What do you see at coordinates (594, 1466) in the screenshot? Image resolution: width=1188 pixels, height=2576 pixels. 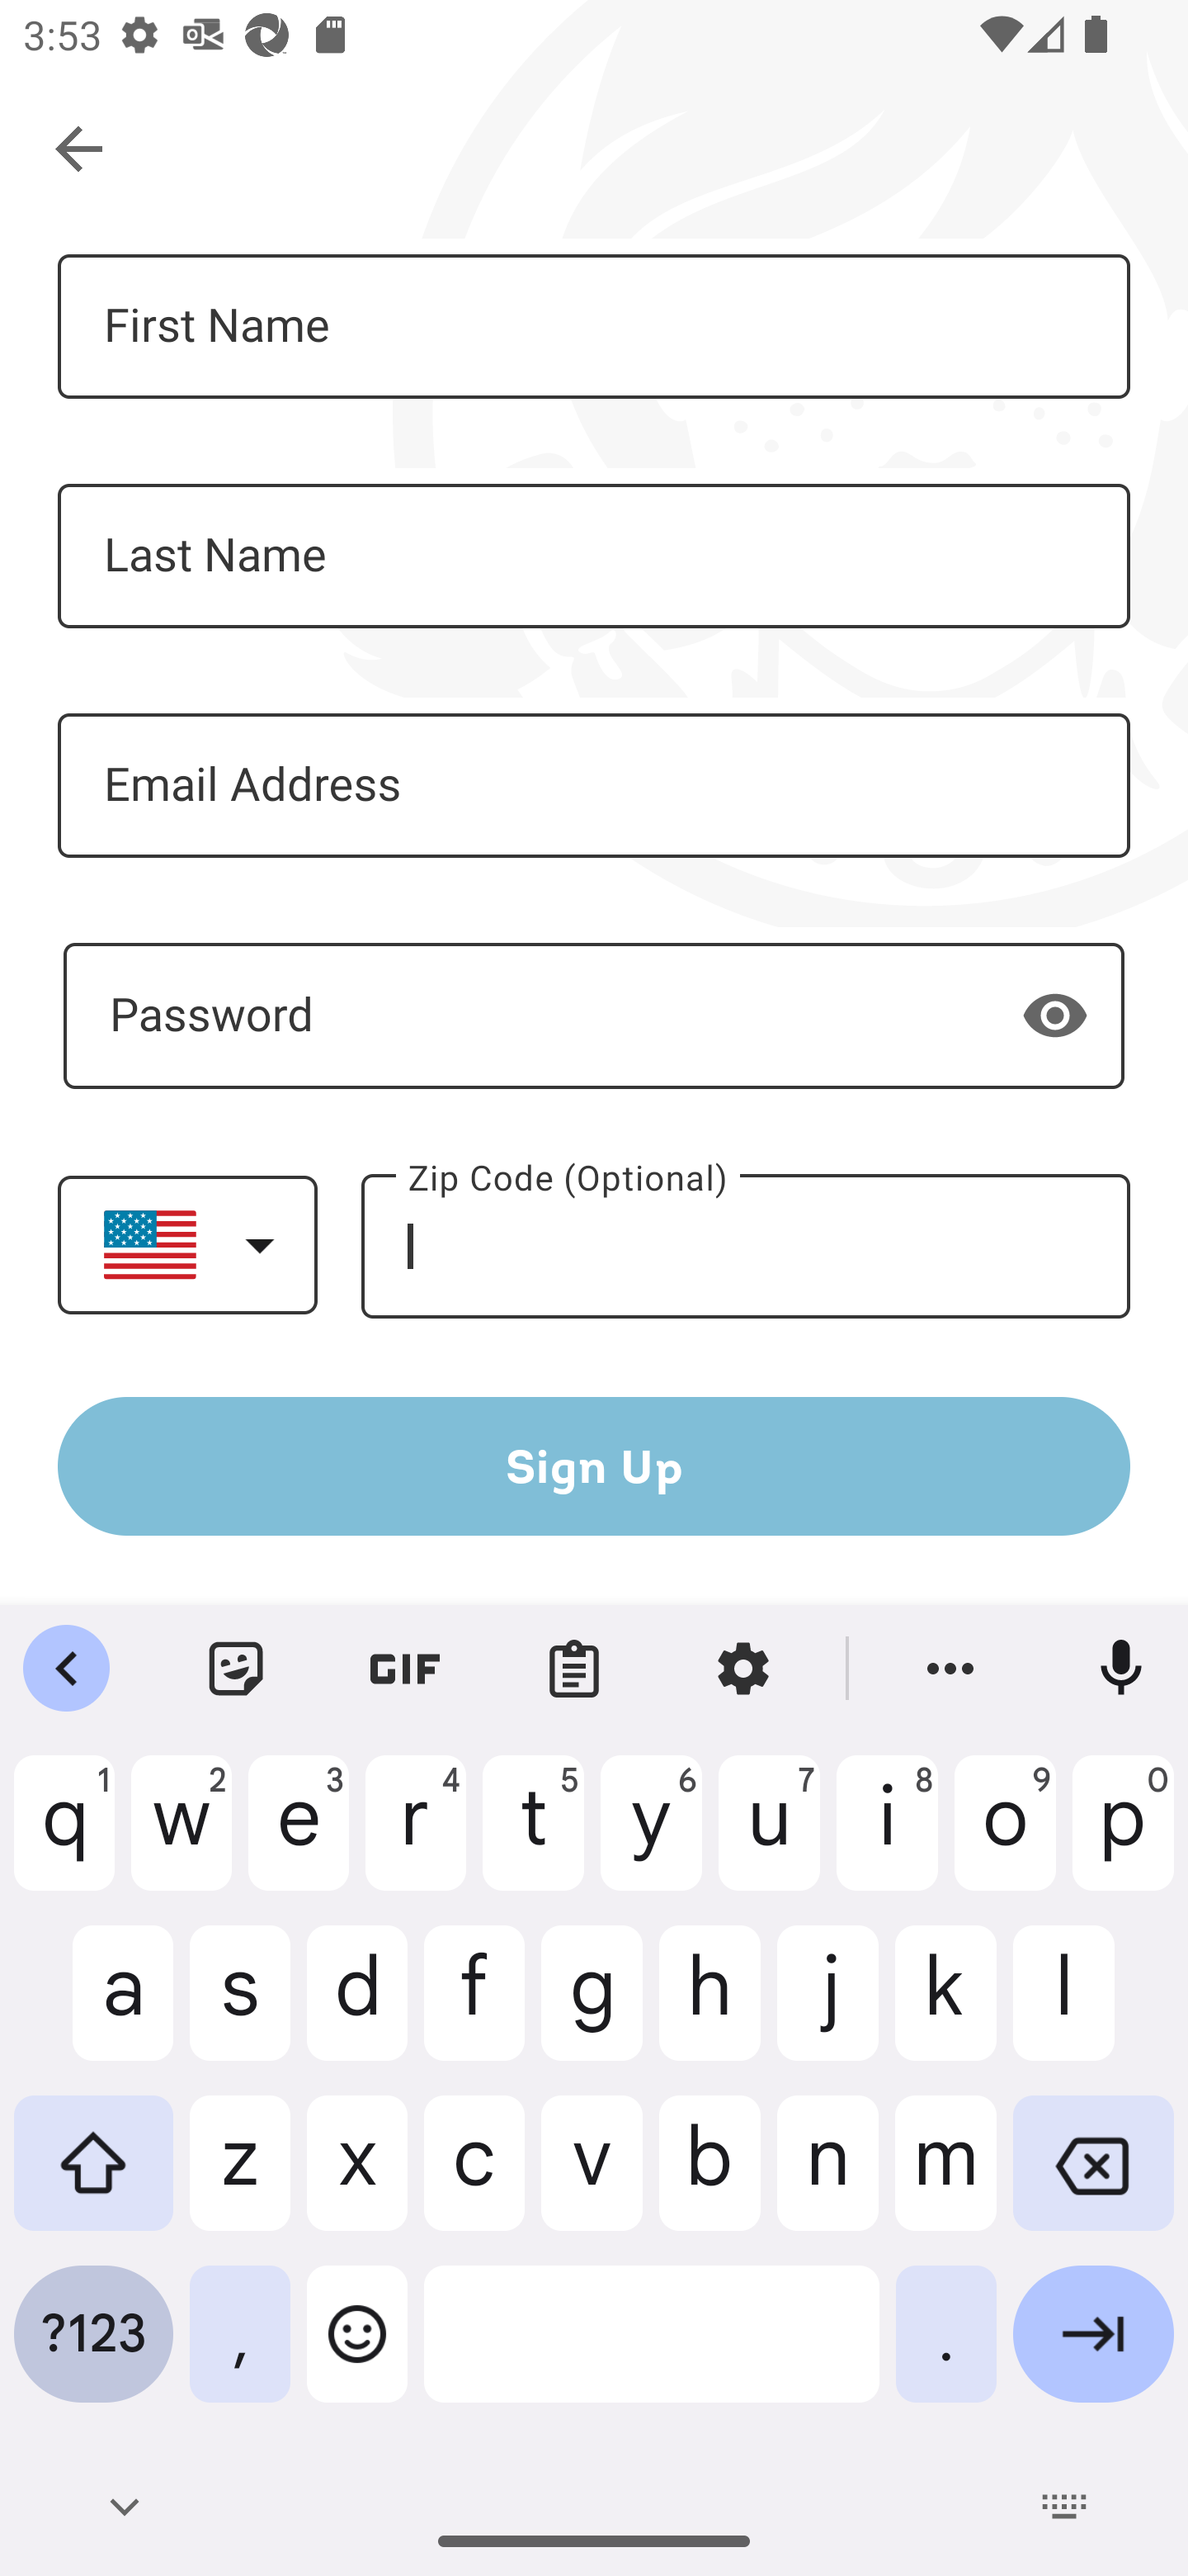 I see `Sign Up` at bounding box center [594, 1466].